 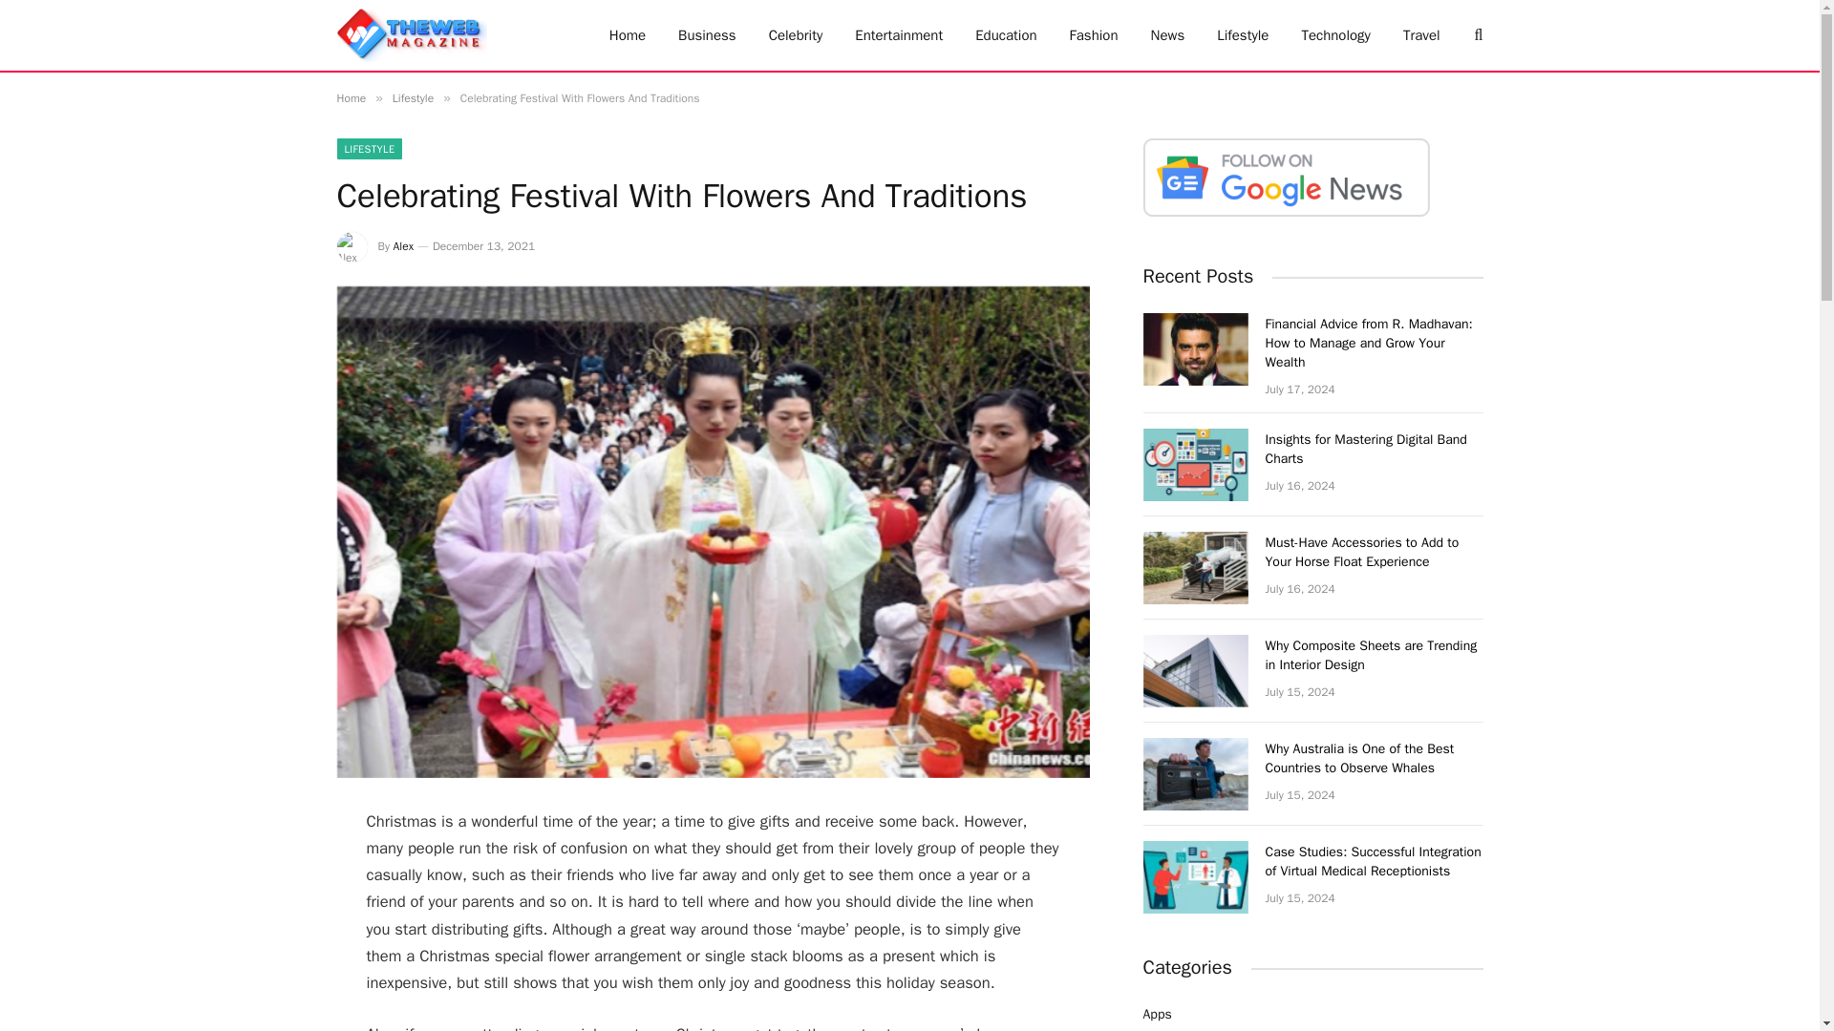 I want to click on Alex, so click(x=403, y=245).